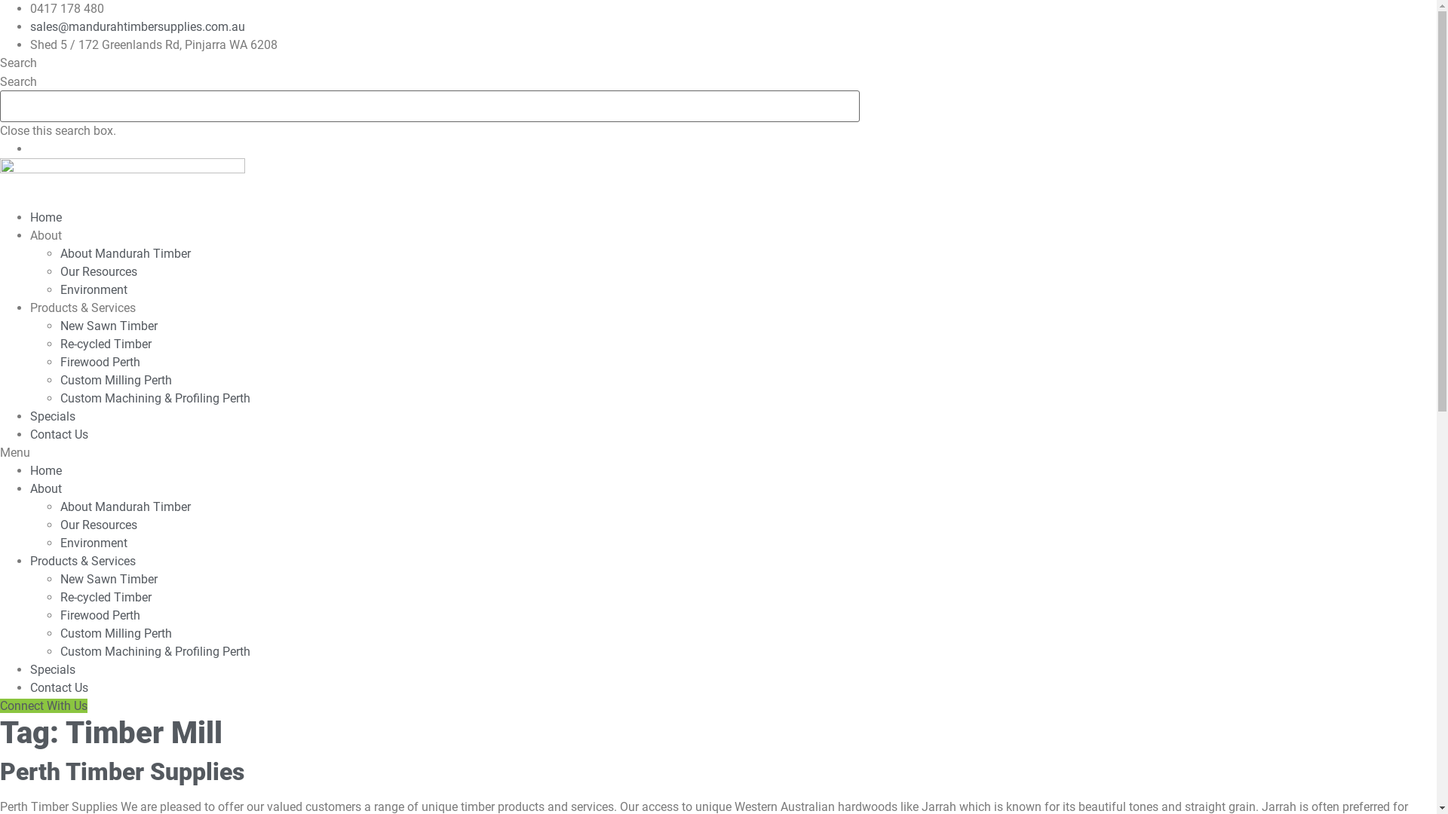 The height and width of the screenshot is (814, 1448). Describe the element at coordinates (109, 326) in the screenshot. I see `New Sawn Timber` at that location.